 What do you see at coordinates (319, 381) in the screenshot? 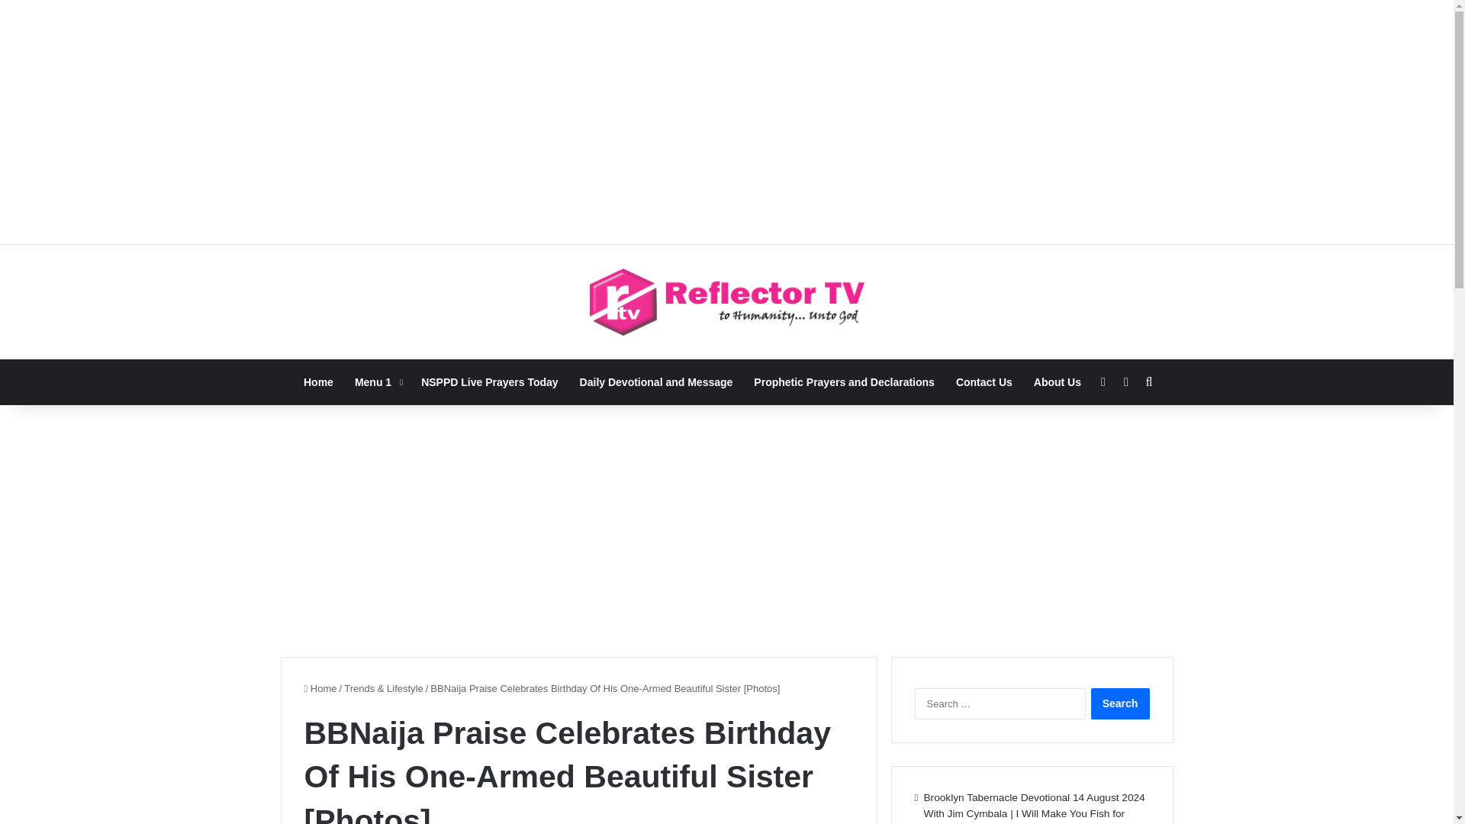
I see `Home` at bounding box center [319, 381].